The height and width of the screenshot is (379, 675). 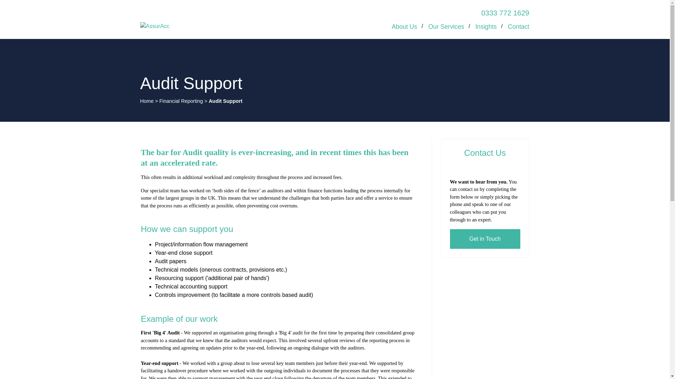 What do you see at coordinates (486, 27) in the screenshot?
I see `Insights` at bounding box center [486, 27].